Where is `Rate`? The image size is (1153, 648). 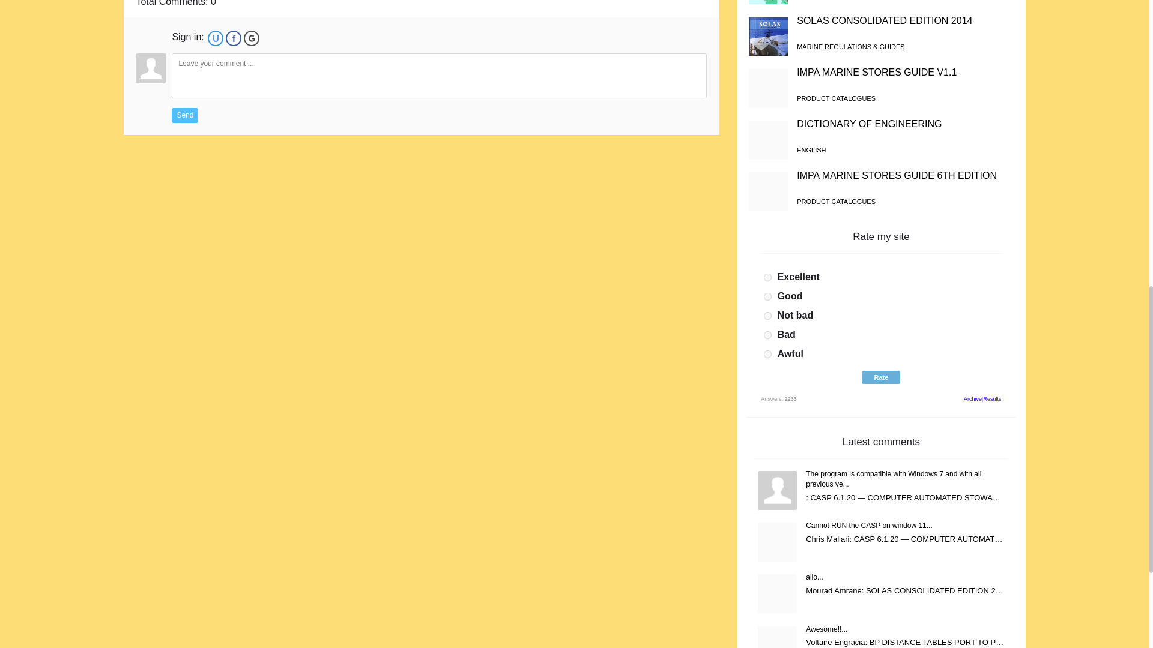 Rate is located at coordinates (880, 377).